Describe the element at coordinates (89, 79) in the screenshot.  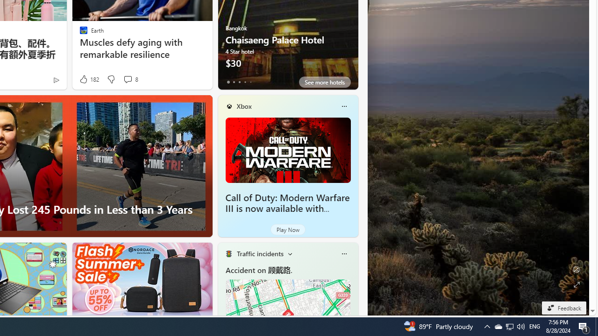
I see `182 Like` at that location.